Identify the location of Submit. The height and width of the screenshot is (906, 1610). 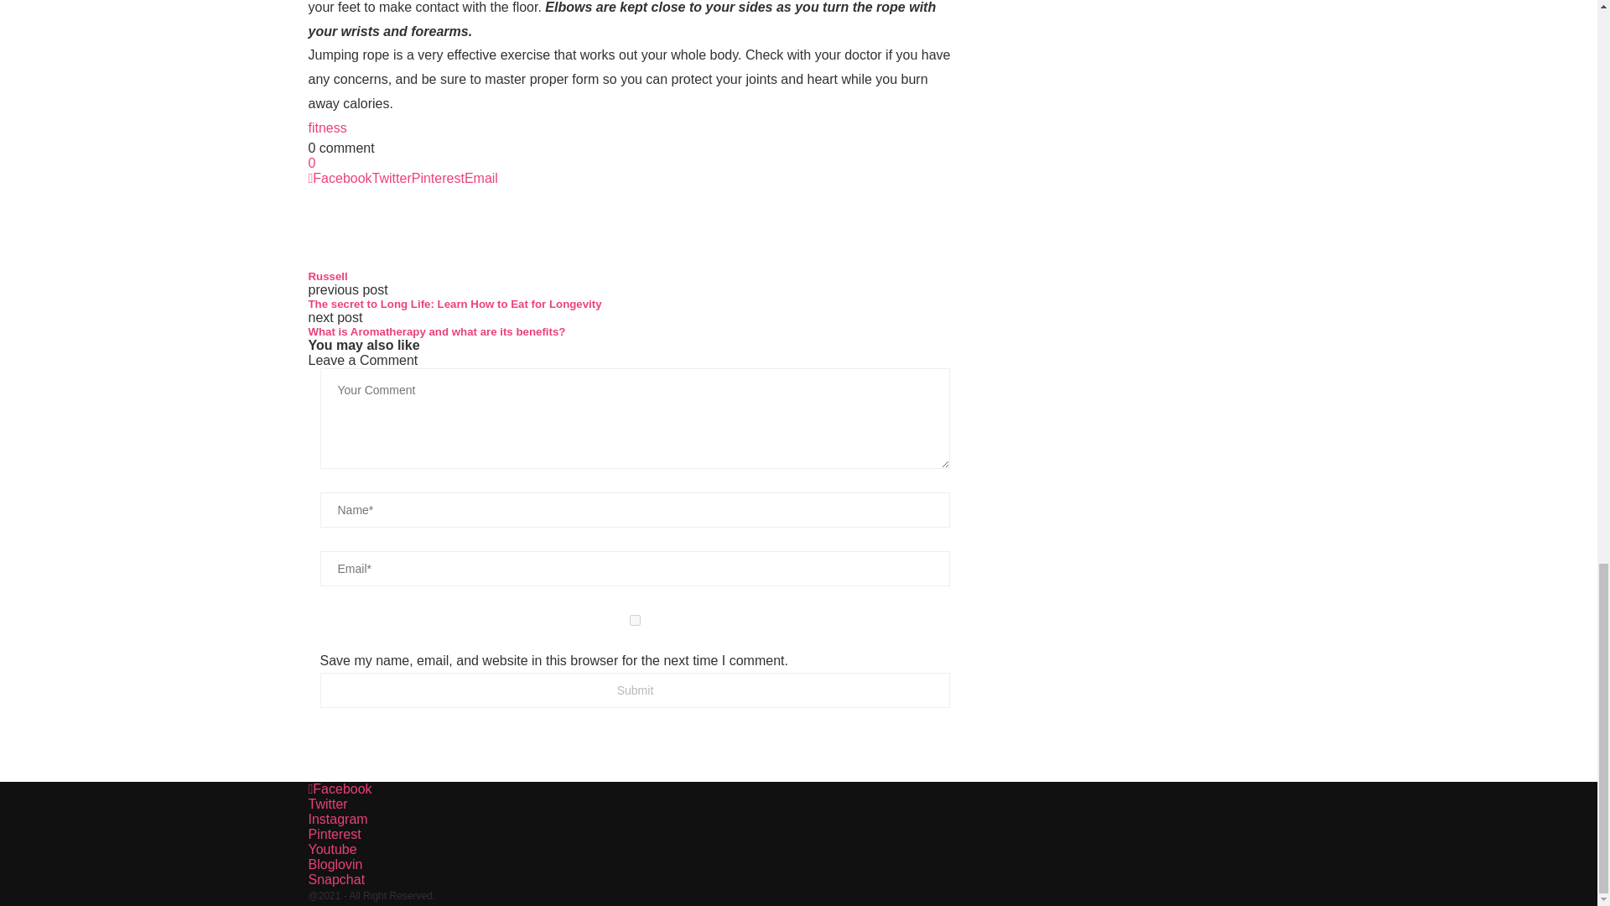
(636, 690).